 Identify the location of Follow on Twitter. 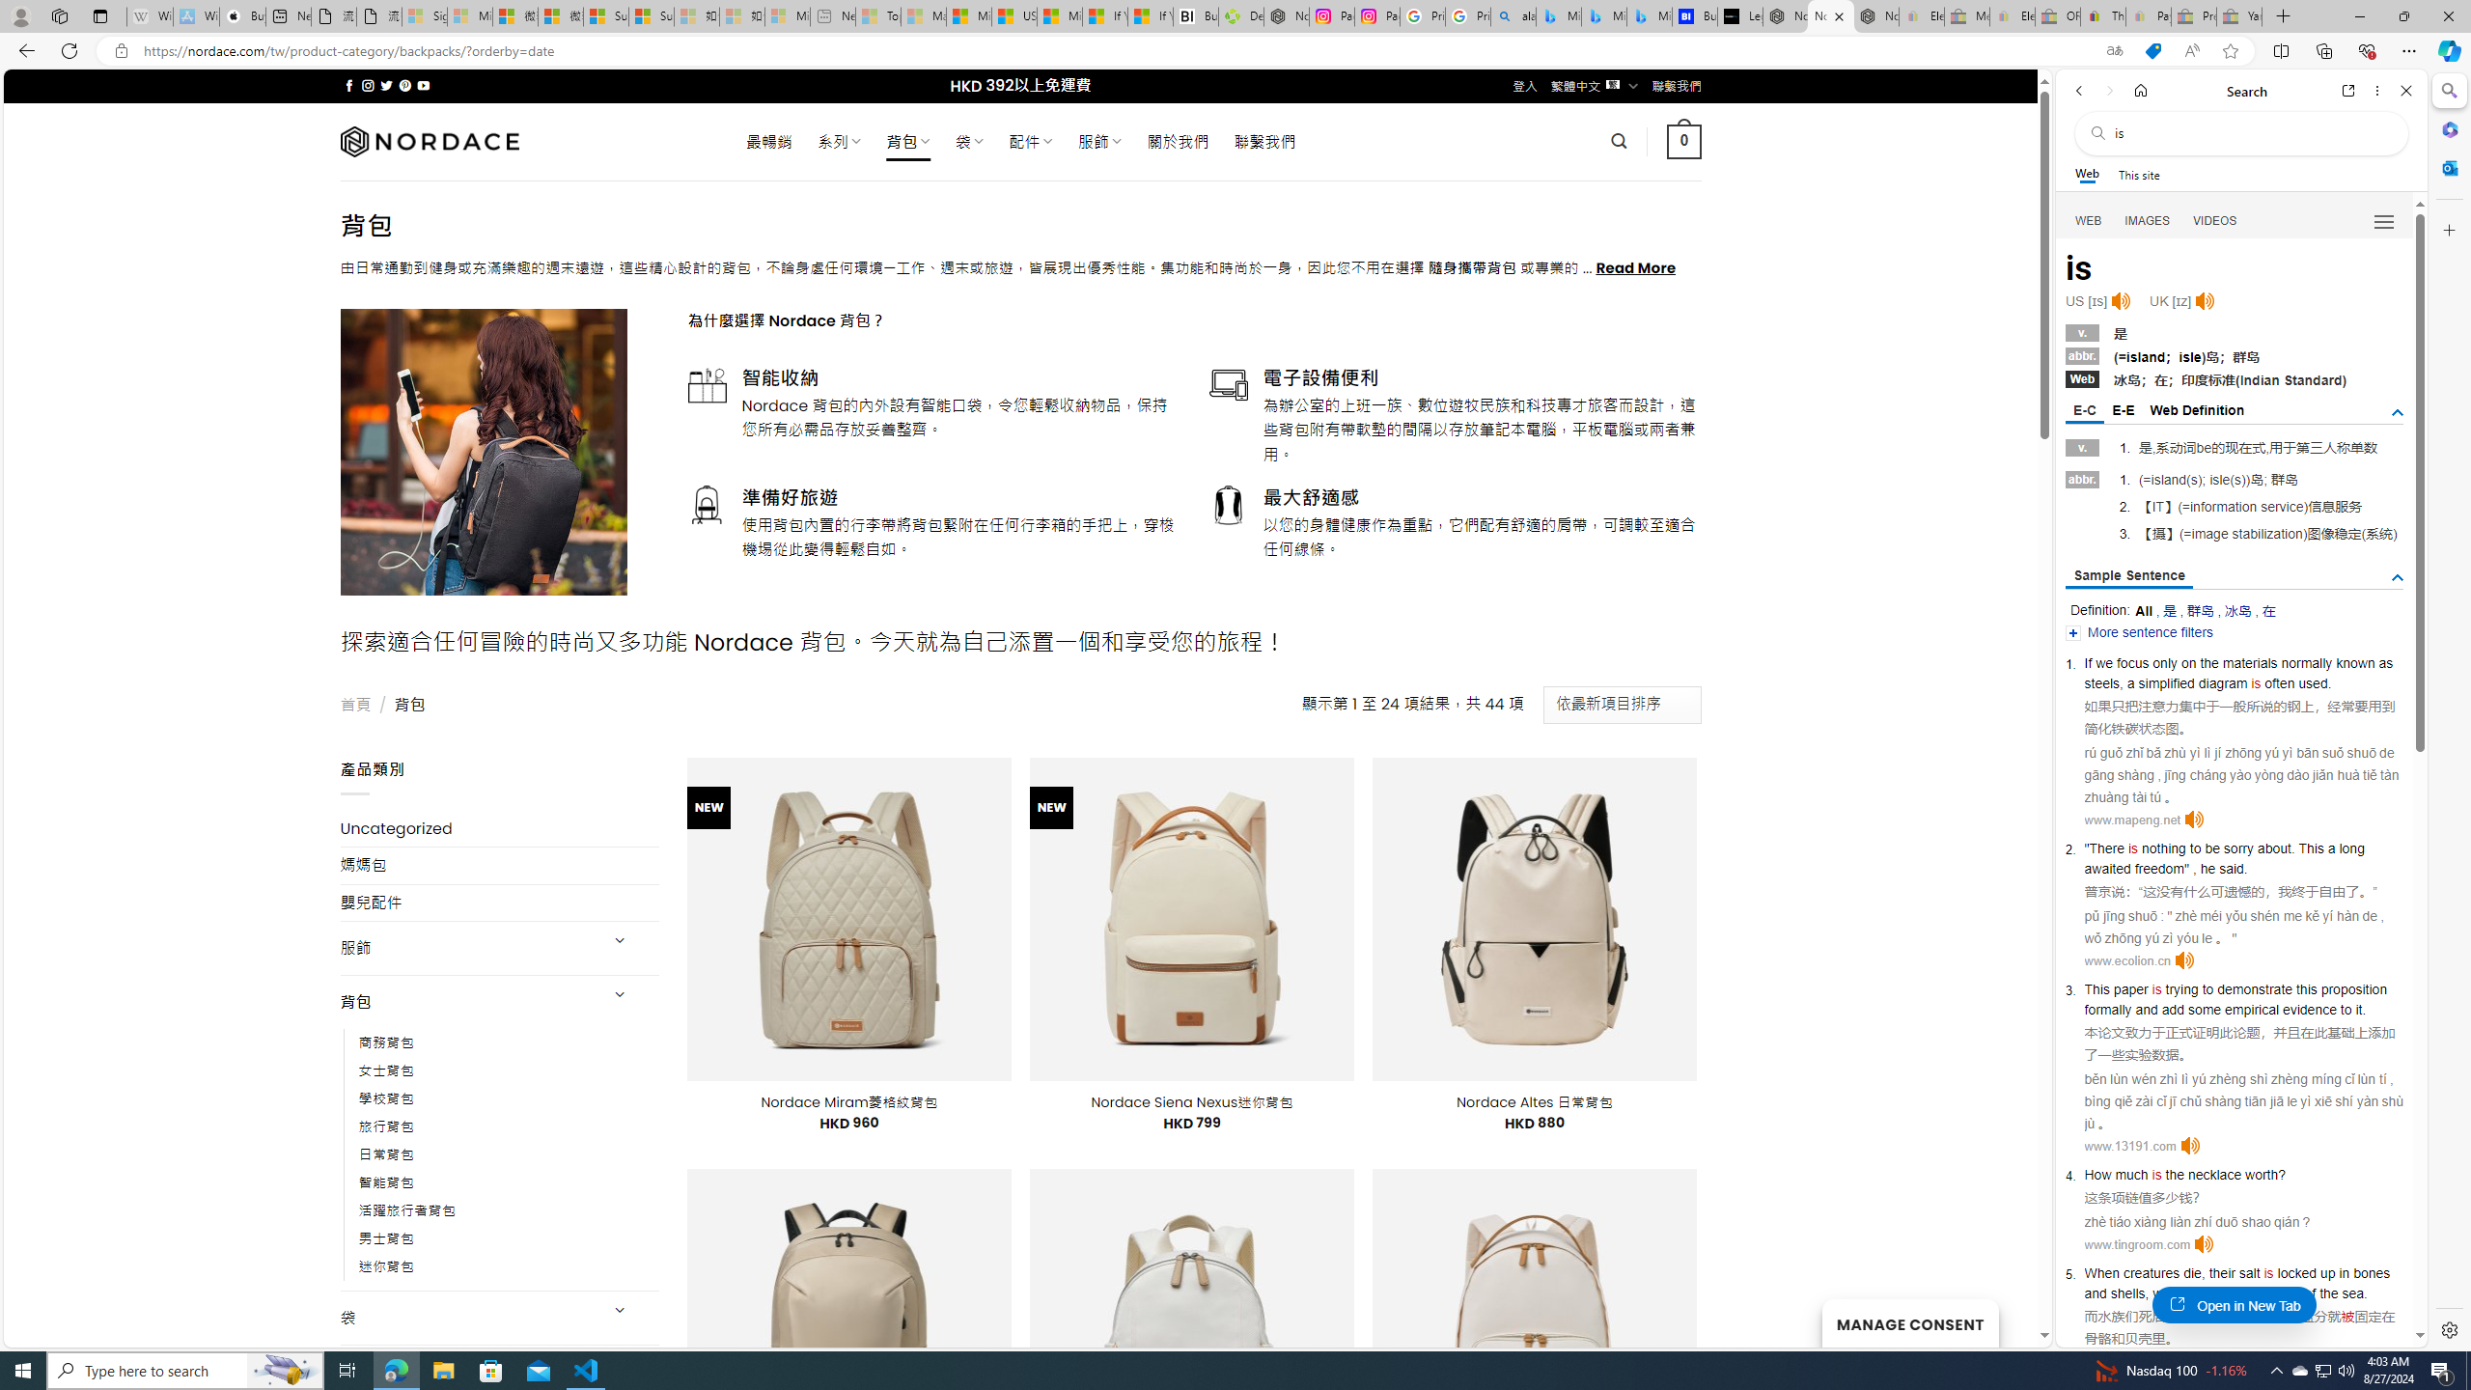
(386, 85).